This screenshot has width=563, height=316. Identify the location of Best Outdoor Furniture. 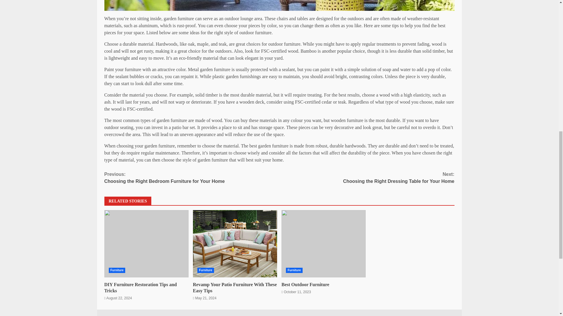
(140, 288).